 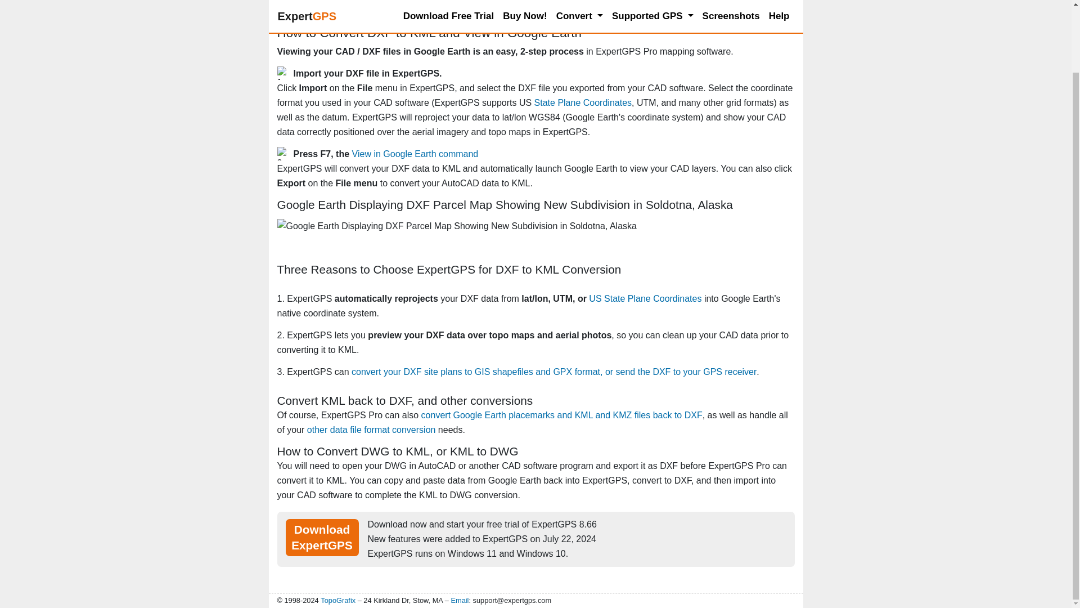 What do you see at coordinates (307, 5) in the screenshot?
I see `ExpertGPS Map Software Home Page` at bounding box center [307, 5].